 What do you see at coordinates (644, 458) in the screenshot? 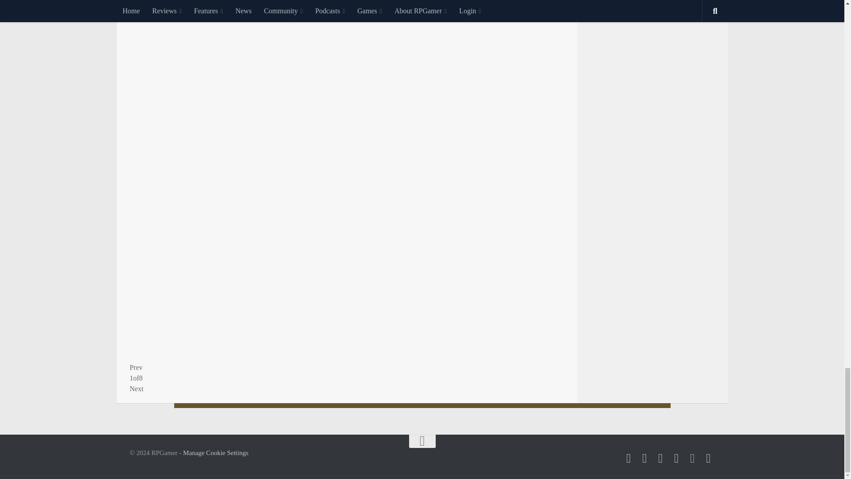
I see `Follow us on Facebook` at bounding box center [644, 458].